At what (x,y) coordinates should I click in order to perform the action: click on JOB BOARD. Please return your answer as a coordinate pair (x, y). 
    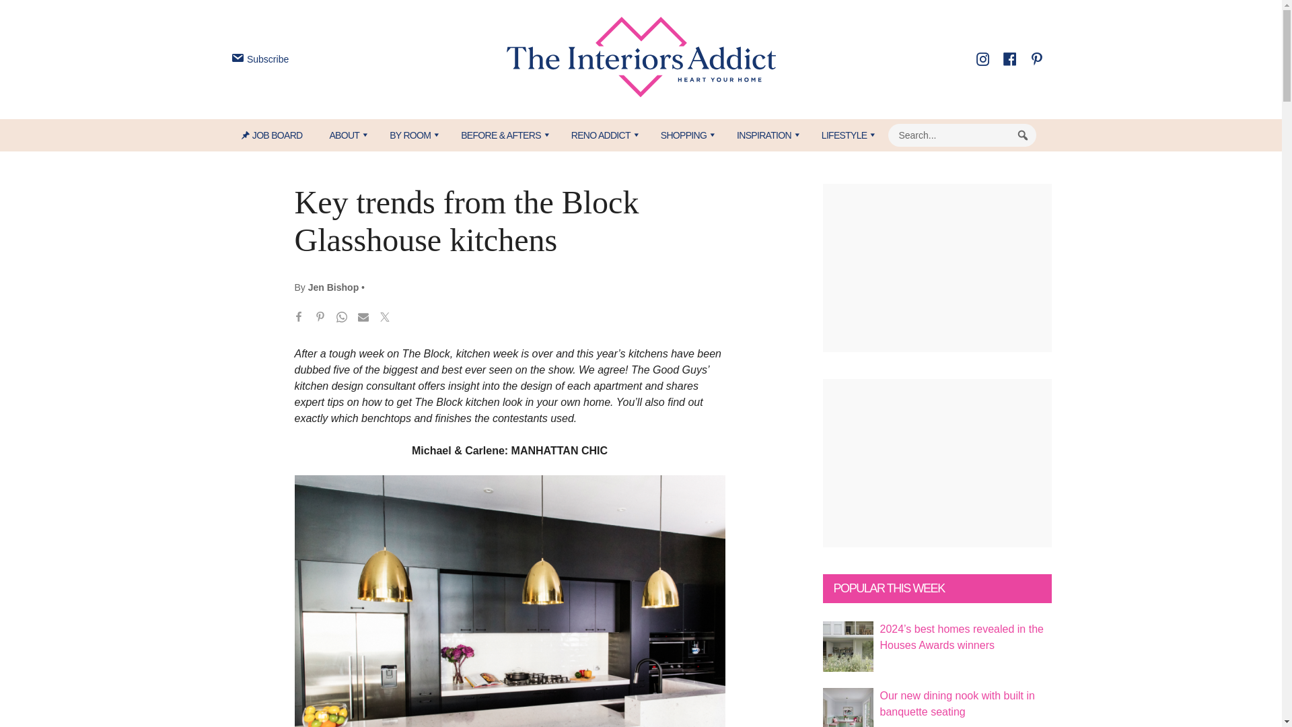
    Looking at the image, I should click on (279, 135).